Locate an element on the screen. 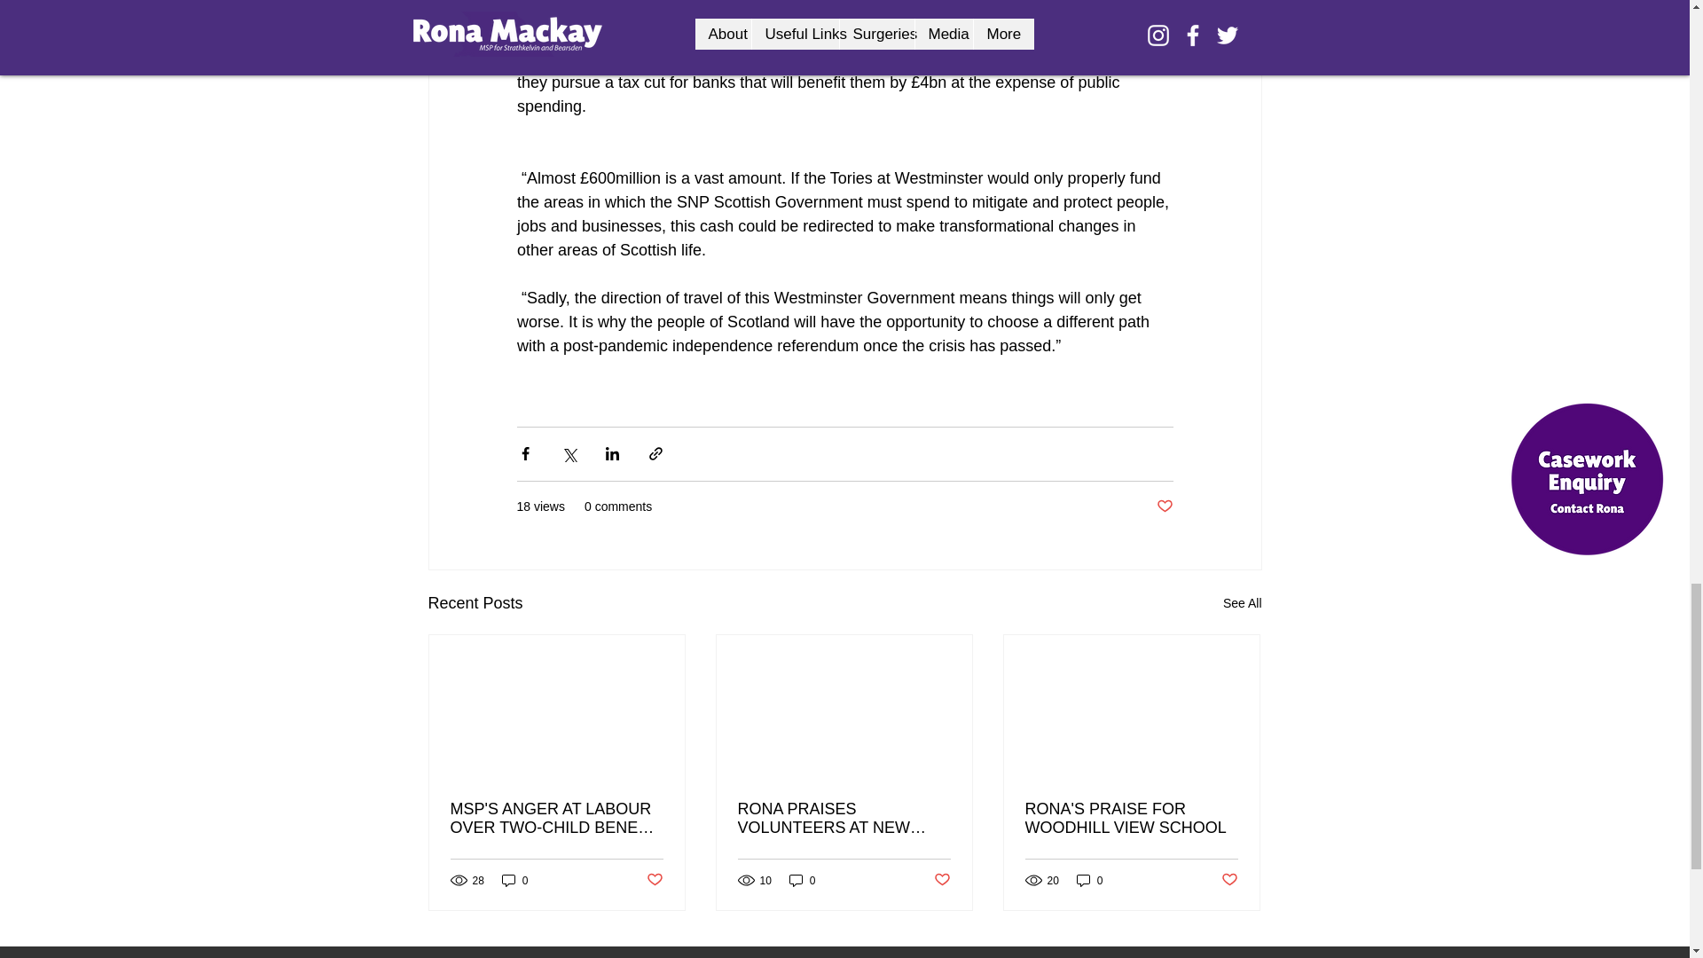 This screenshot has height=958, width=1703. Post not marked as liked is located at coordinates (653, 880).